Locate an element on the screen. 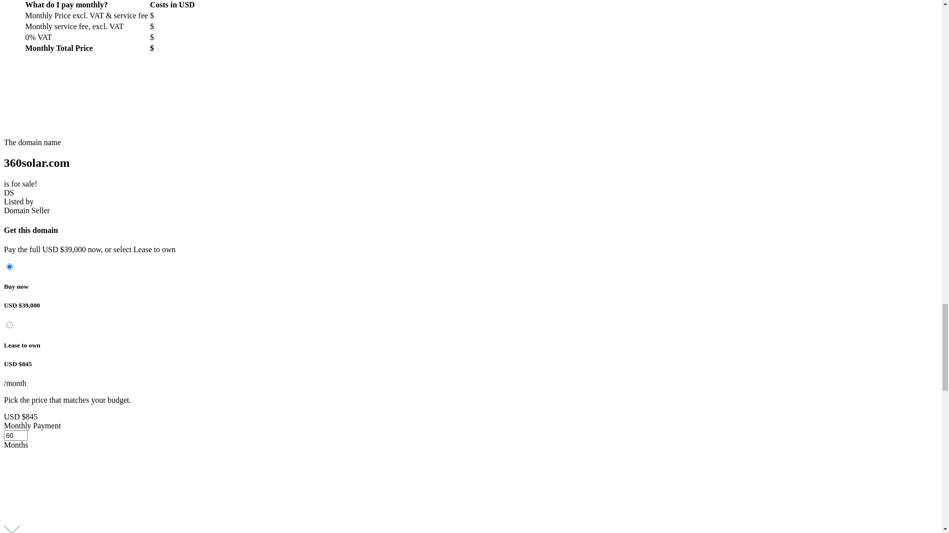 The width and height of the screenshot is (949, 533). Trust and Security is located at coordinates (551, 67).